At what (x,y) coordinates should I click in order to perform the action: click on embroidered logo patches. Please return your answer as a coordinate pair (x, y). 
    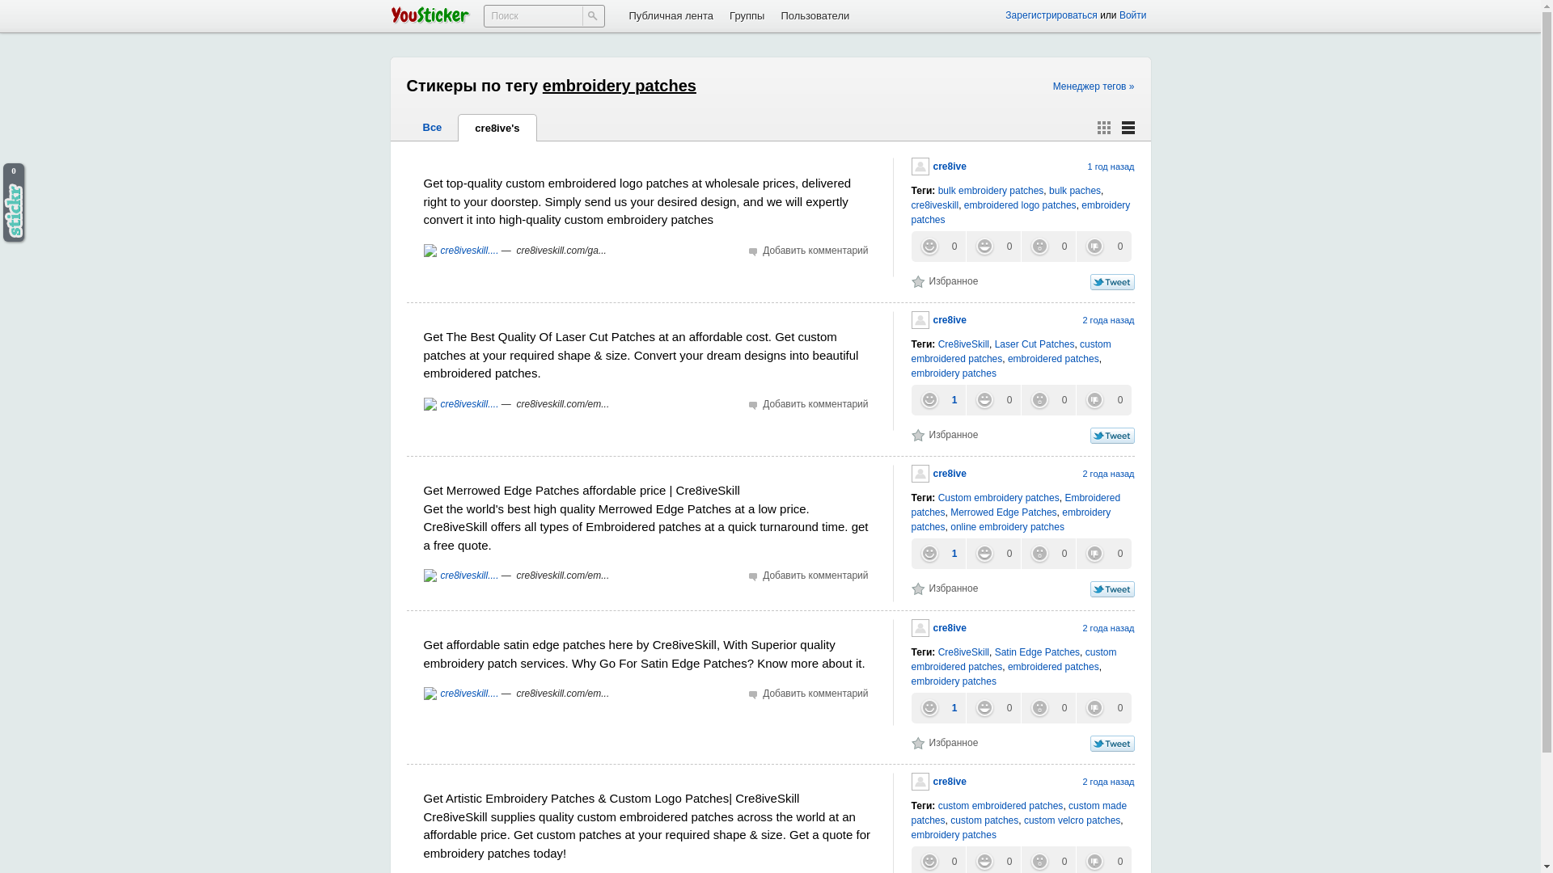
    Looking at the image, I should click on (1020, 205).